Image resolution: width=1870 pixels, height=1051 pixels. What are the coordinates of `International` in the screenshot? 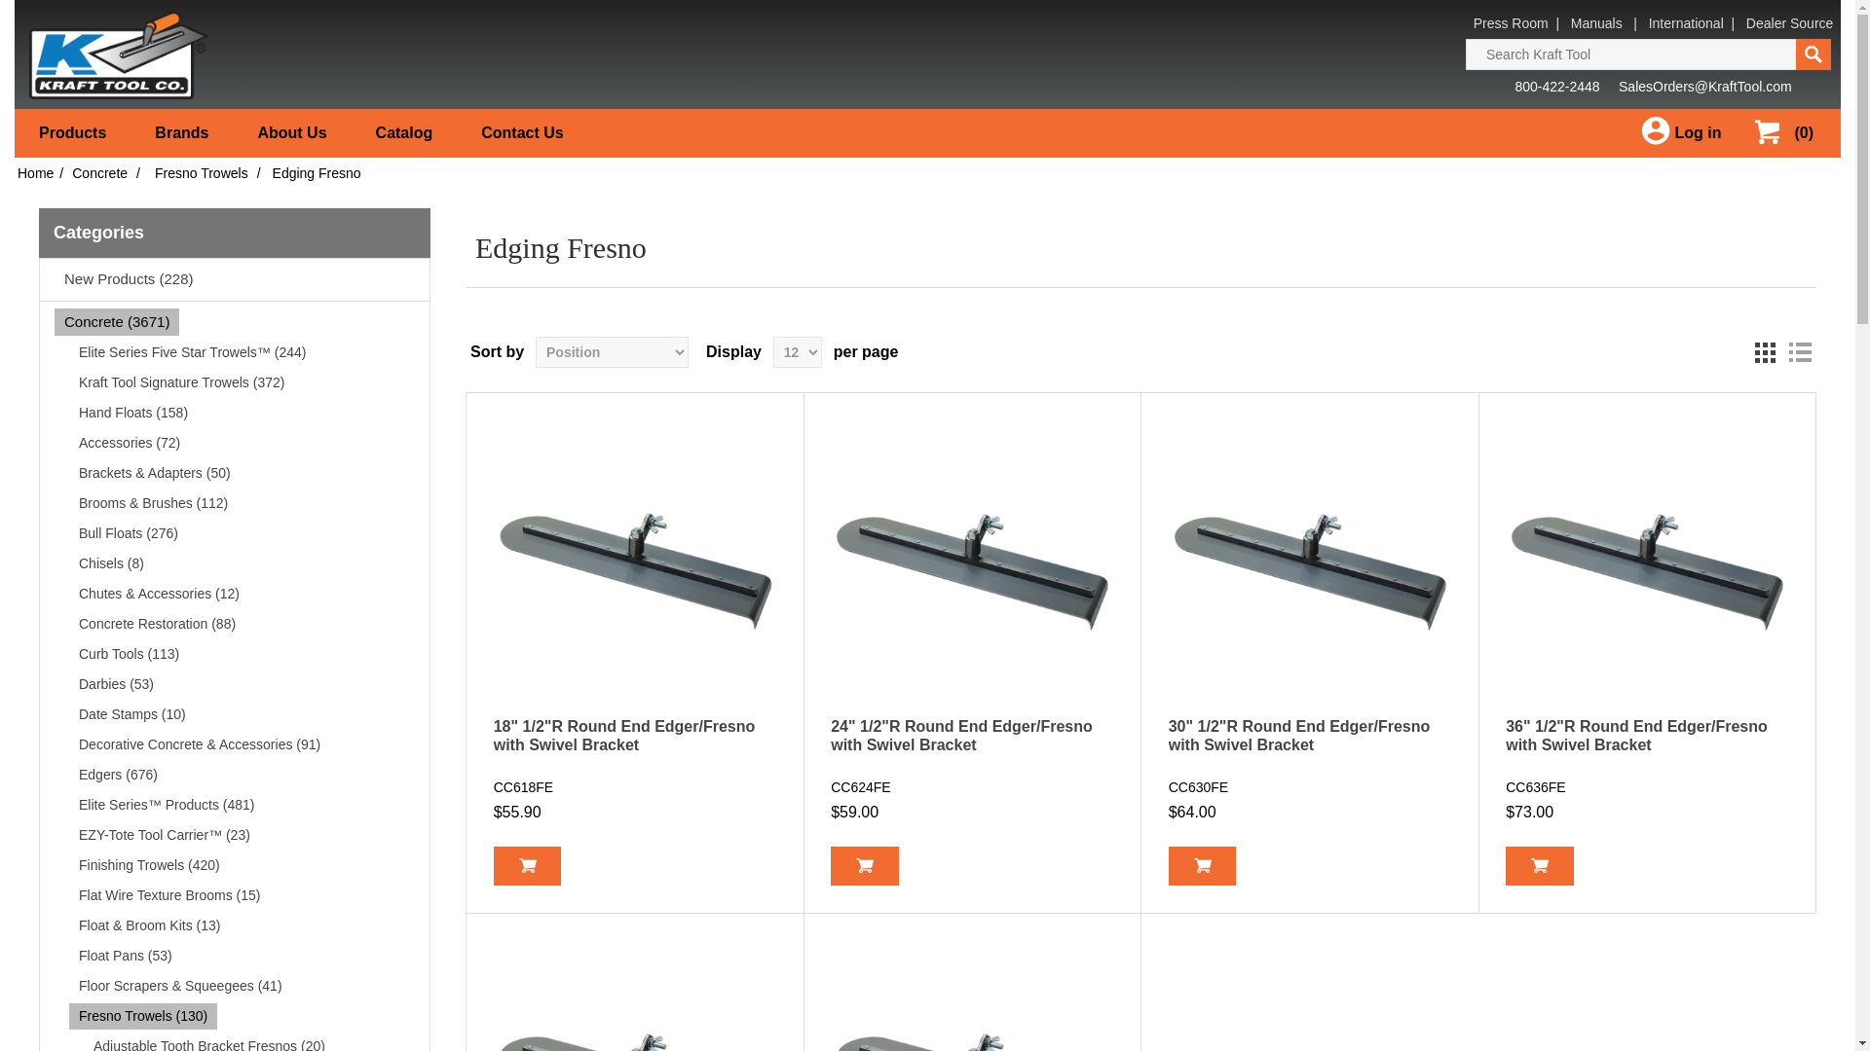 It's located at (1687, 23).